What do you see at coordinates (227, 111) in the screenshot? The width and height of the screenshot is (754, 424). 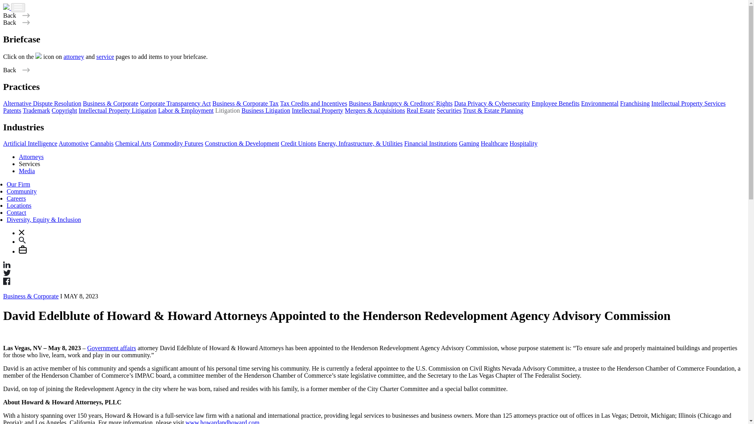 I see `Litigation` at bounding box center [227, 111].